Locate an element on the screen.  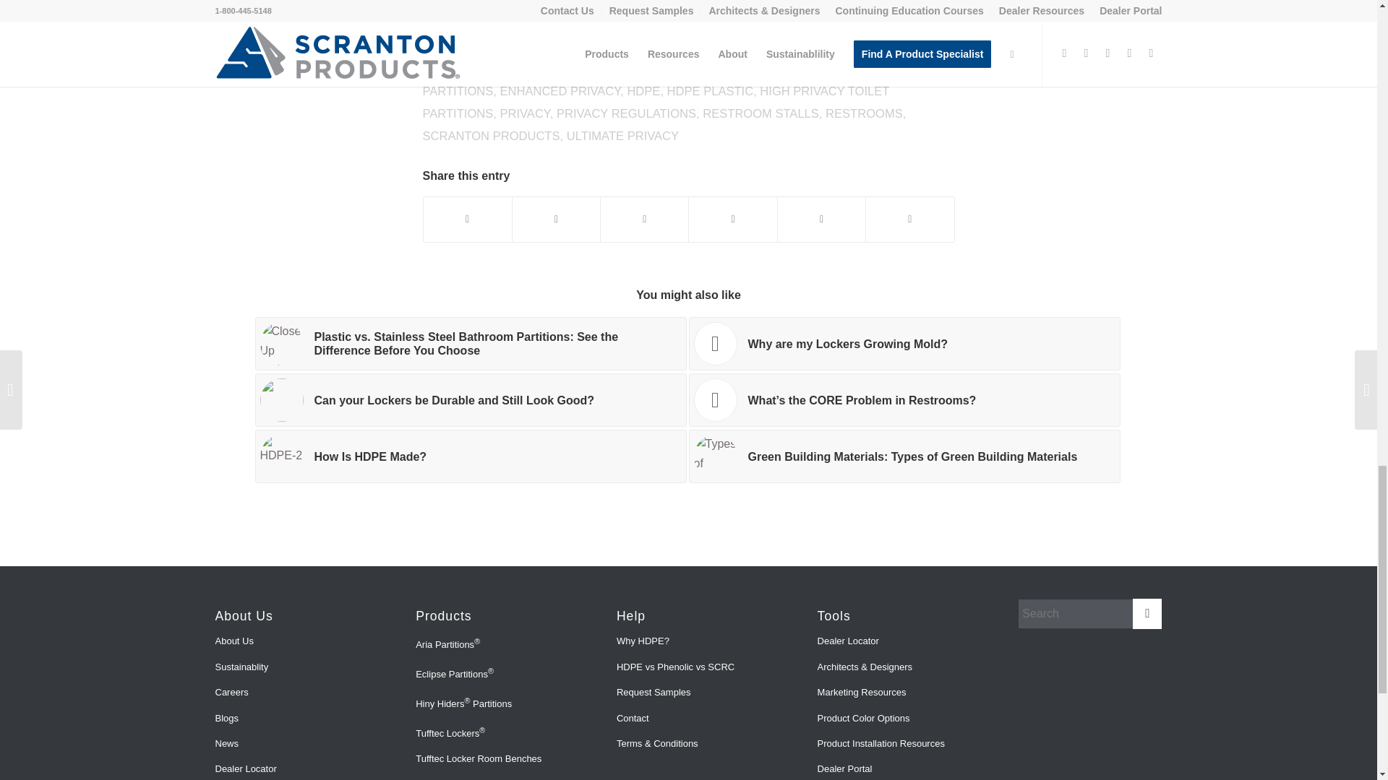
Why are my Lockers Growing Mold? is located at coordinates (904, 344).